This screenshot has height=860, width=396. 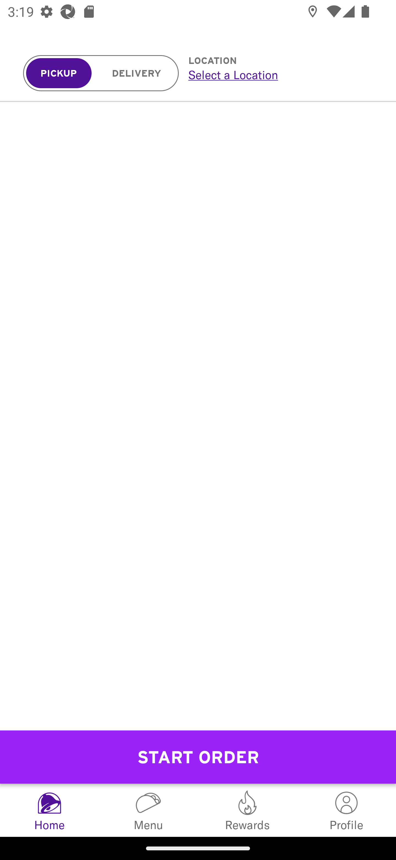 I want to click on PICKUP, so click(x=59, y=73).